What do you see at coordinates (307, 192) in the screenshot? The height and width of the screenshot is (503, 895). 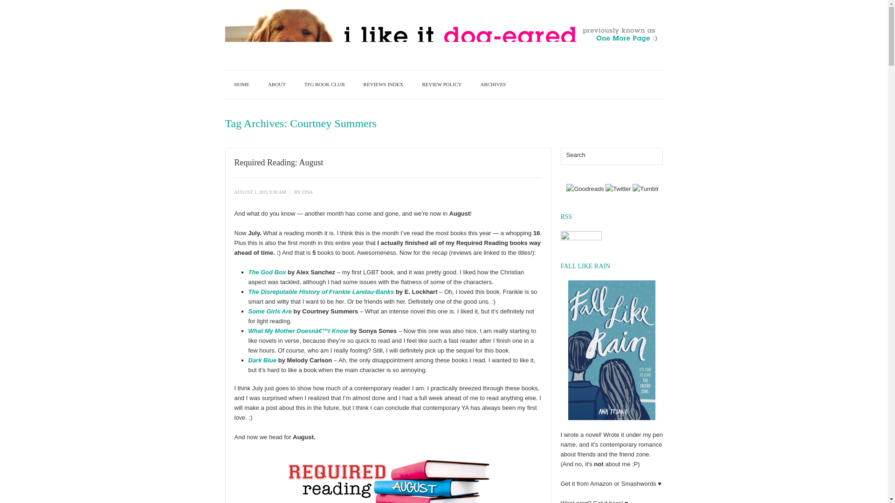 I see `TINA` at bounding box center [307, 192].